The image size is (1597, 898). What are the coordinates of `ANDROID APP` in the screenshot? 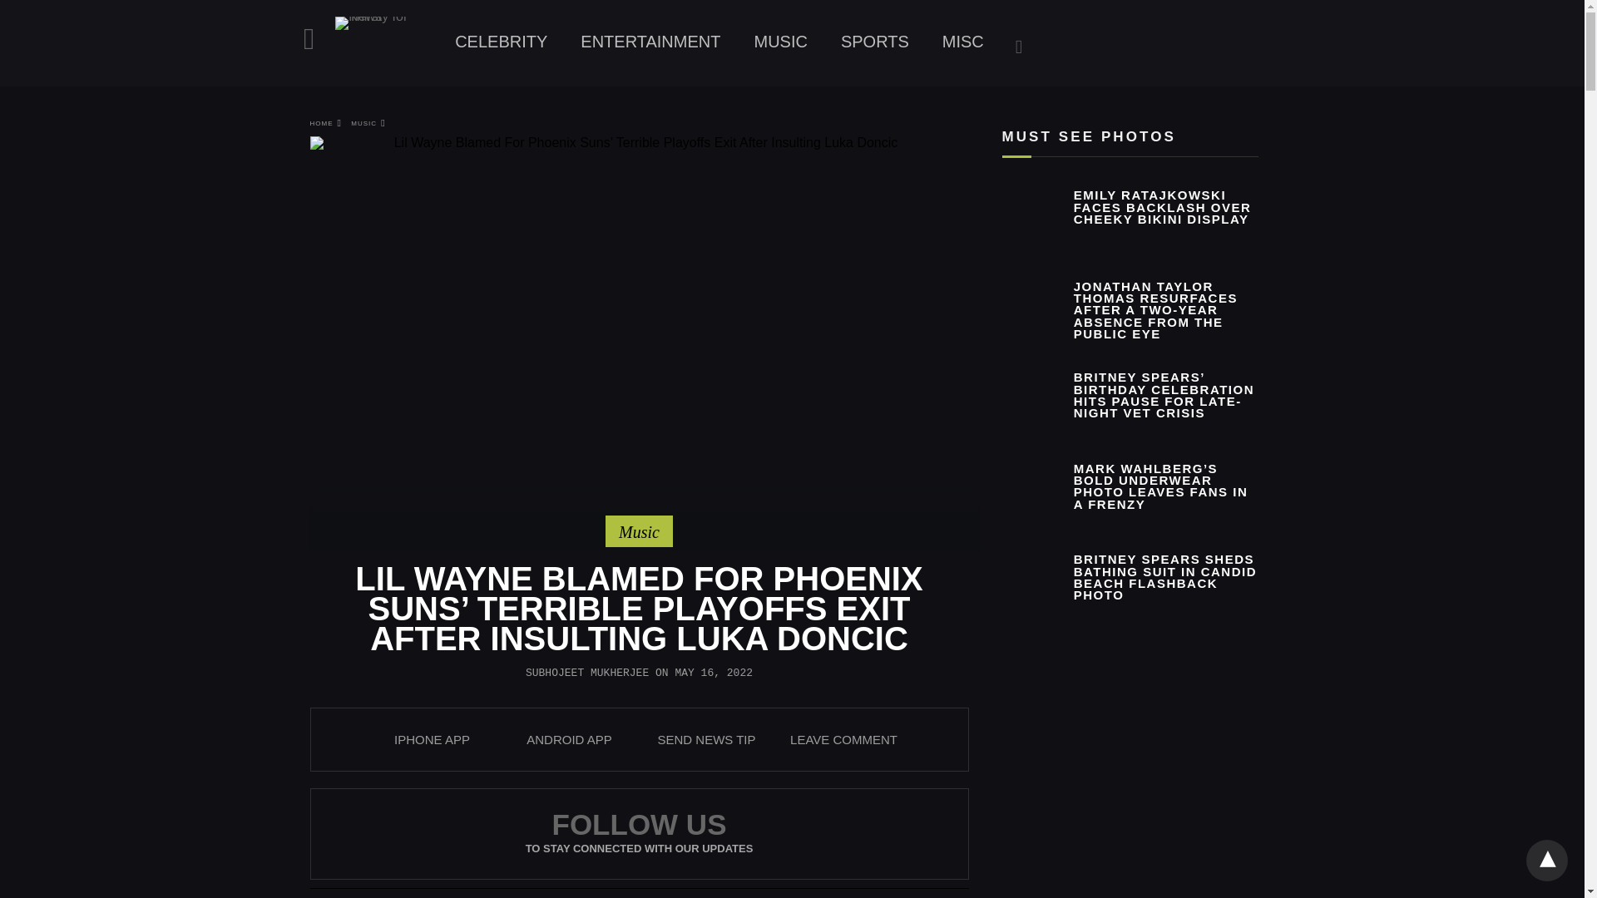 It's located at (569, 739).